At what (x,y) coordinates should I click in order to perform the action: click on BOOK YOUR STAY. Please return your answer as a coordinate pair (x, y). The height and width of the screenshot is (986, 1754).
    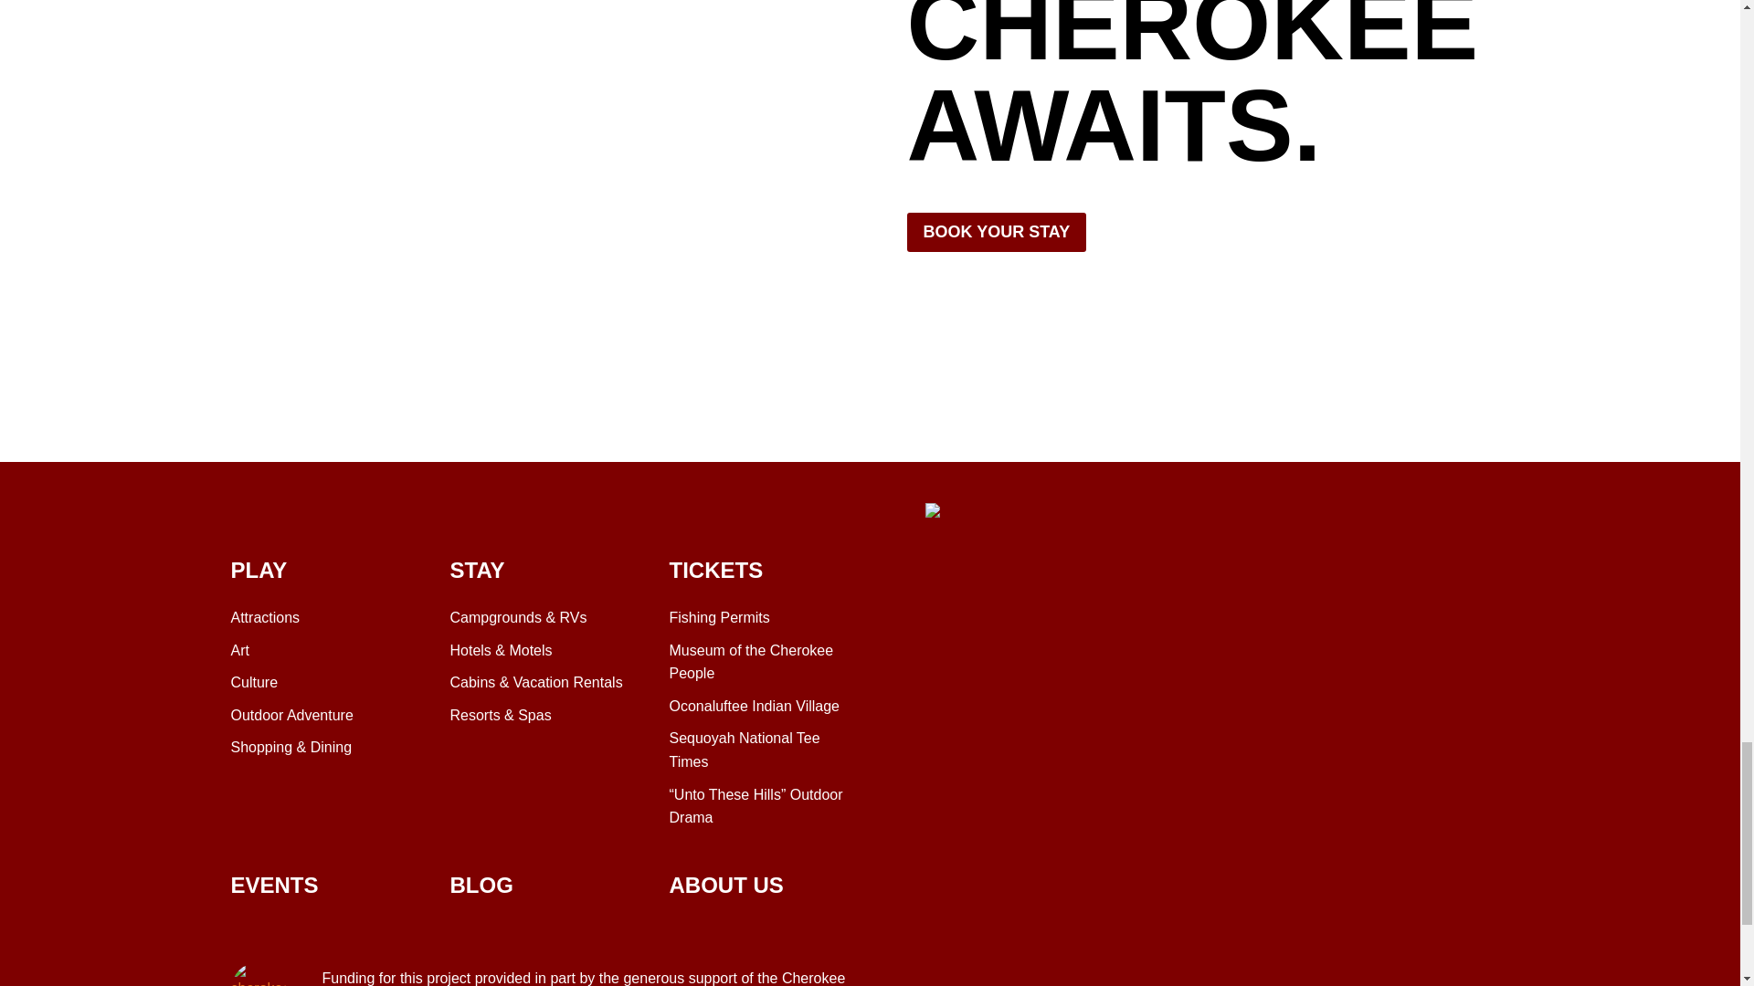
    Looking at the image, I should click on (996, 232).